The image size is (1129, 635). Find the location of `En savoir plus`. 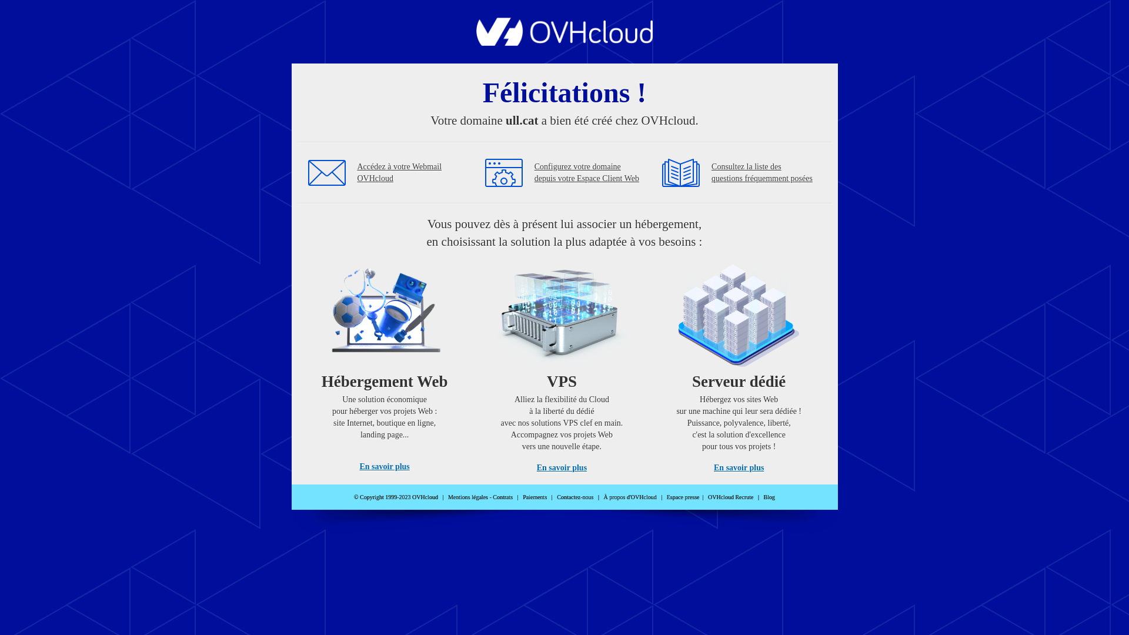

En savoir plus is located at coordinates (385, 467).